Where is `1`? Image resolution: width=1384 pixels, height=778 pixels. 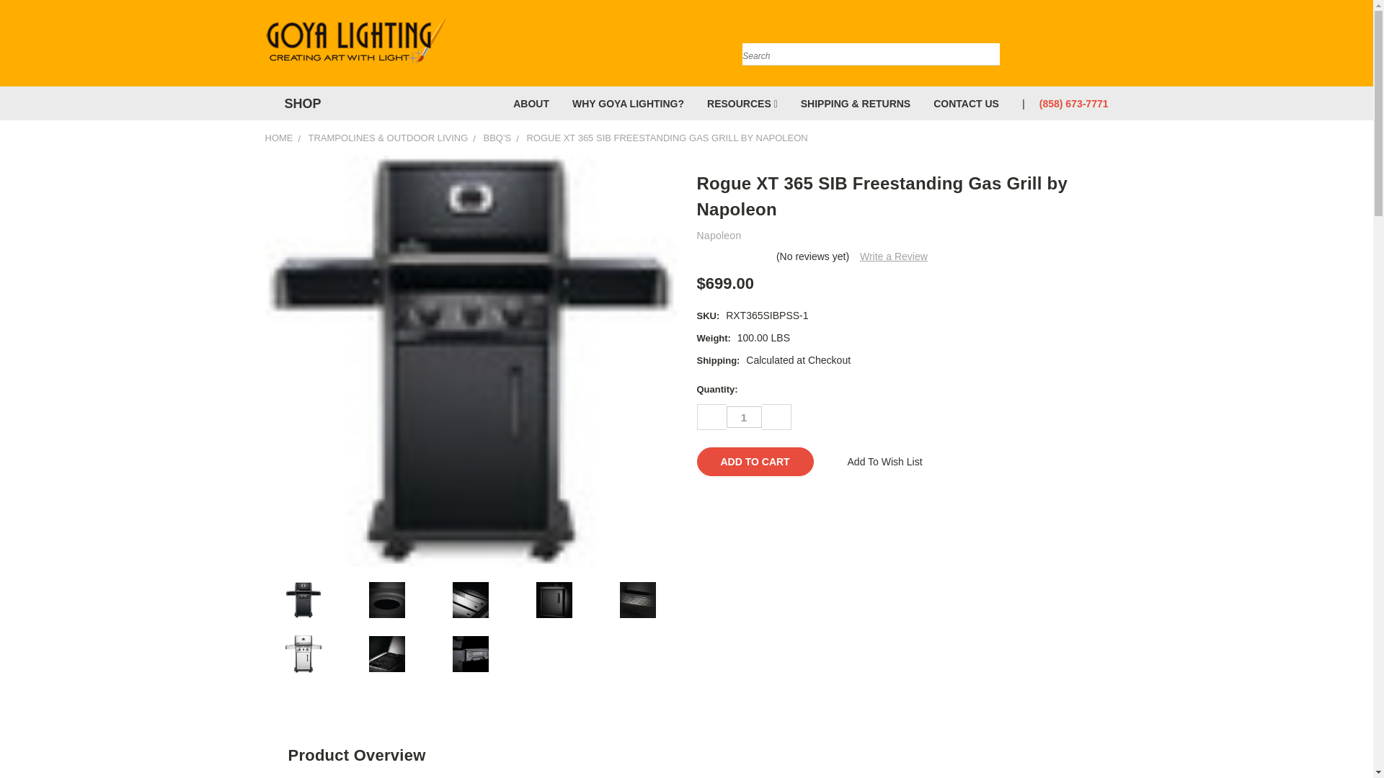
1 is located at coordinates (744, 416).